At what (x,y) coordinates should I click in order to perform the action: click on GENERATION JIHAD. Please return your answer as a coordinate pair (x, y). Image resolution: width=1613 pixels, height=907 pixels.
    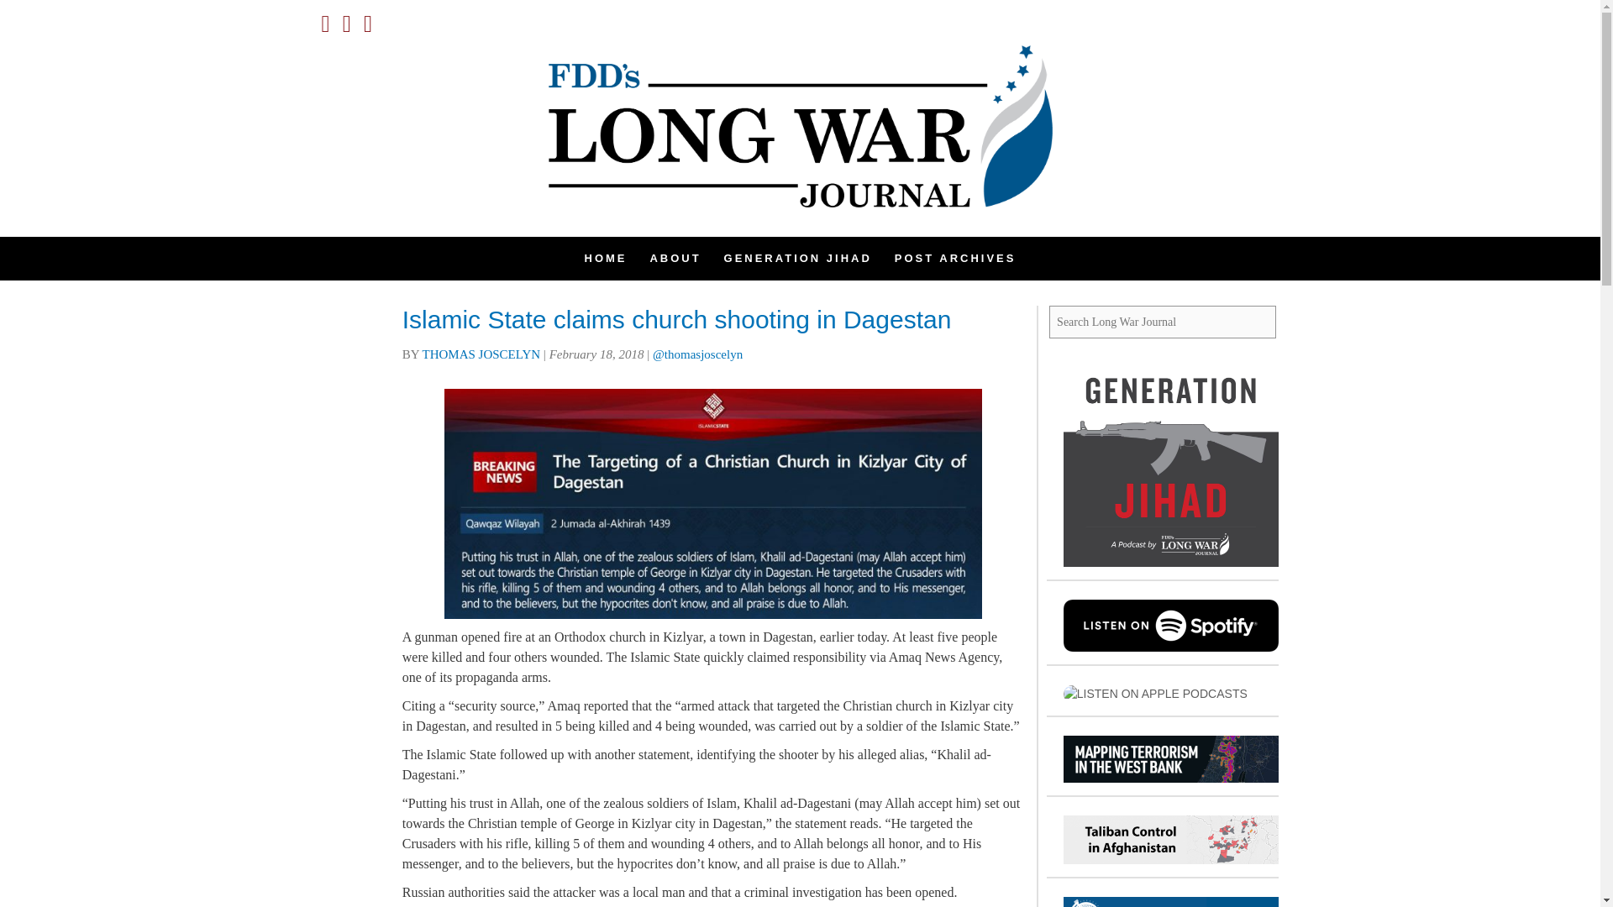
    Looking at the image, I should click on (798, 258).